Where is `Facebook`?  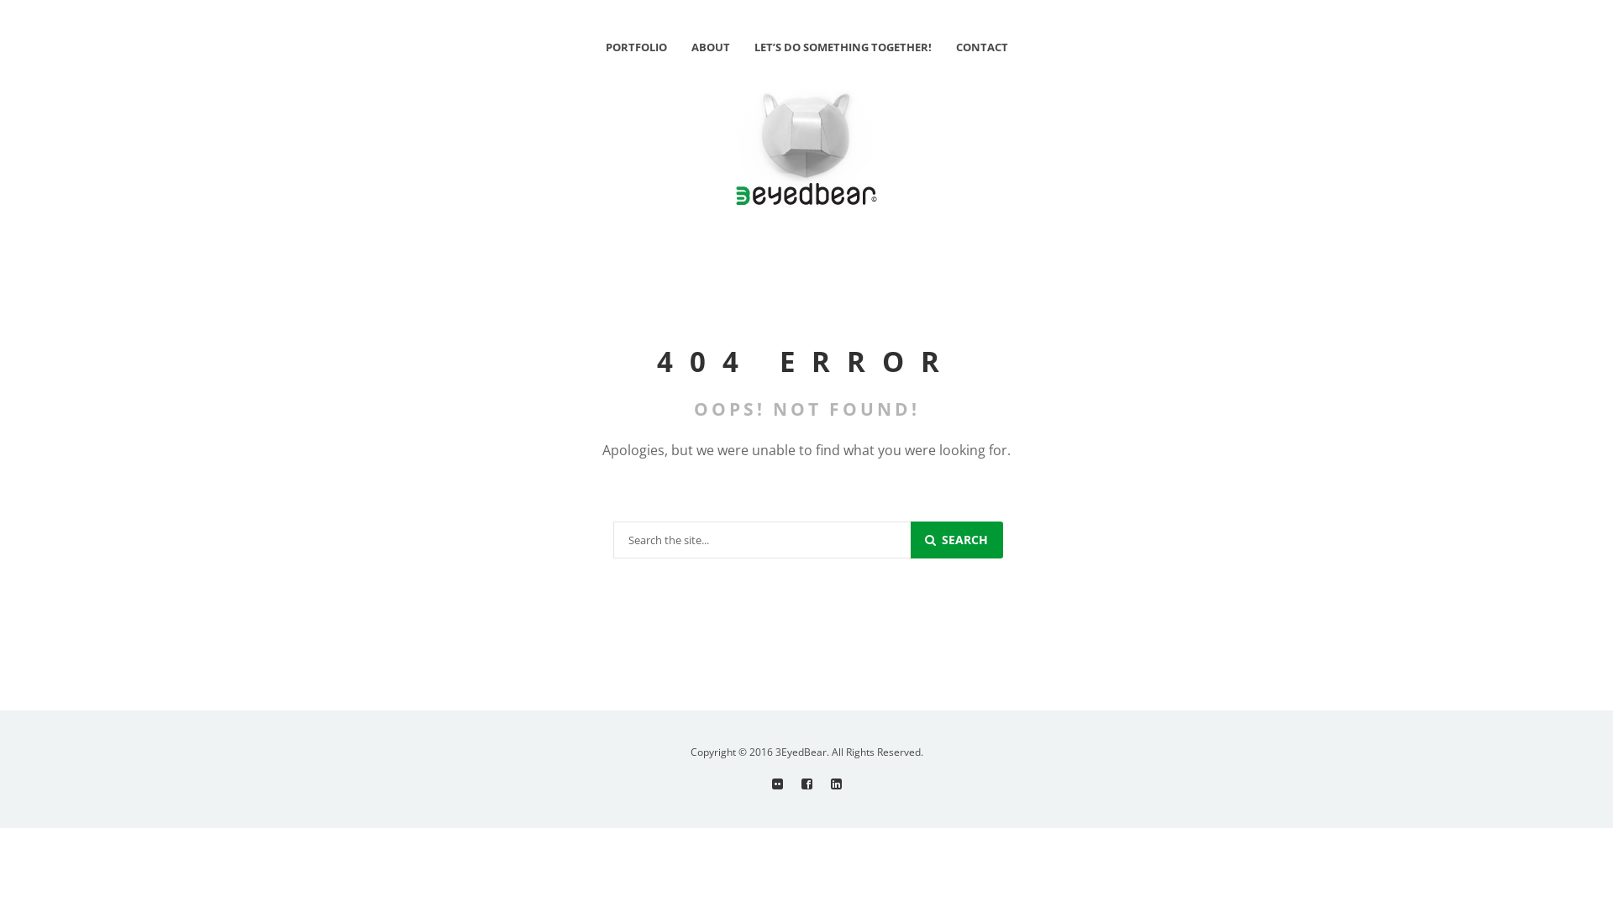
Facebook is located at coordinates (806, 784).